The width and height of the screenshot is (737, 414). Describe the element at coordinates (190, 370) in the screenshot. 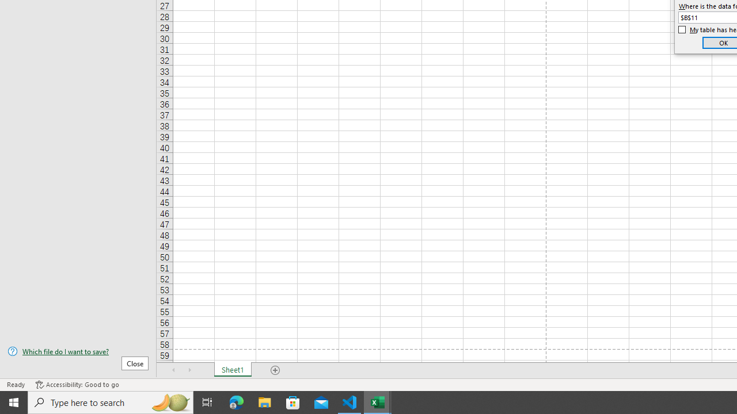

I see `Scroll Right` at that location.